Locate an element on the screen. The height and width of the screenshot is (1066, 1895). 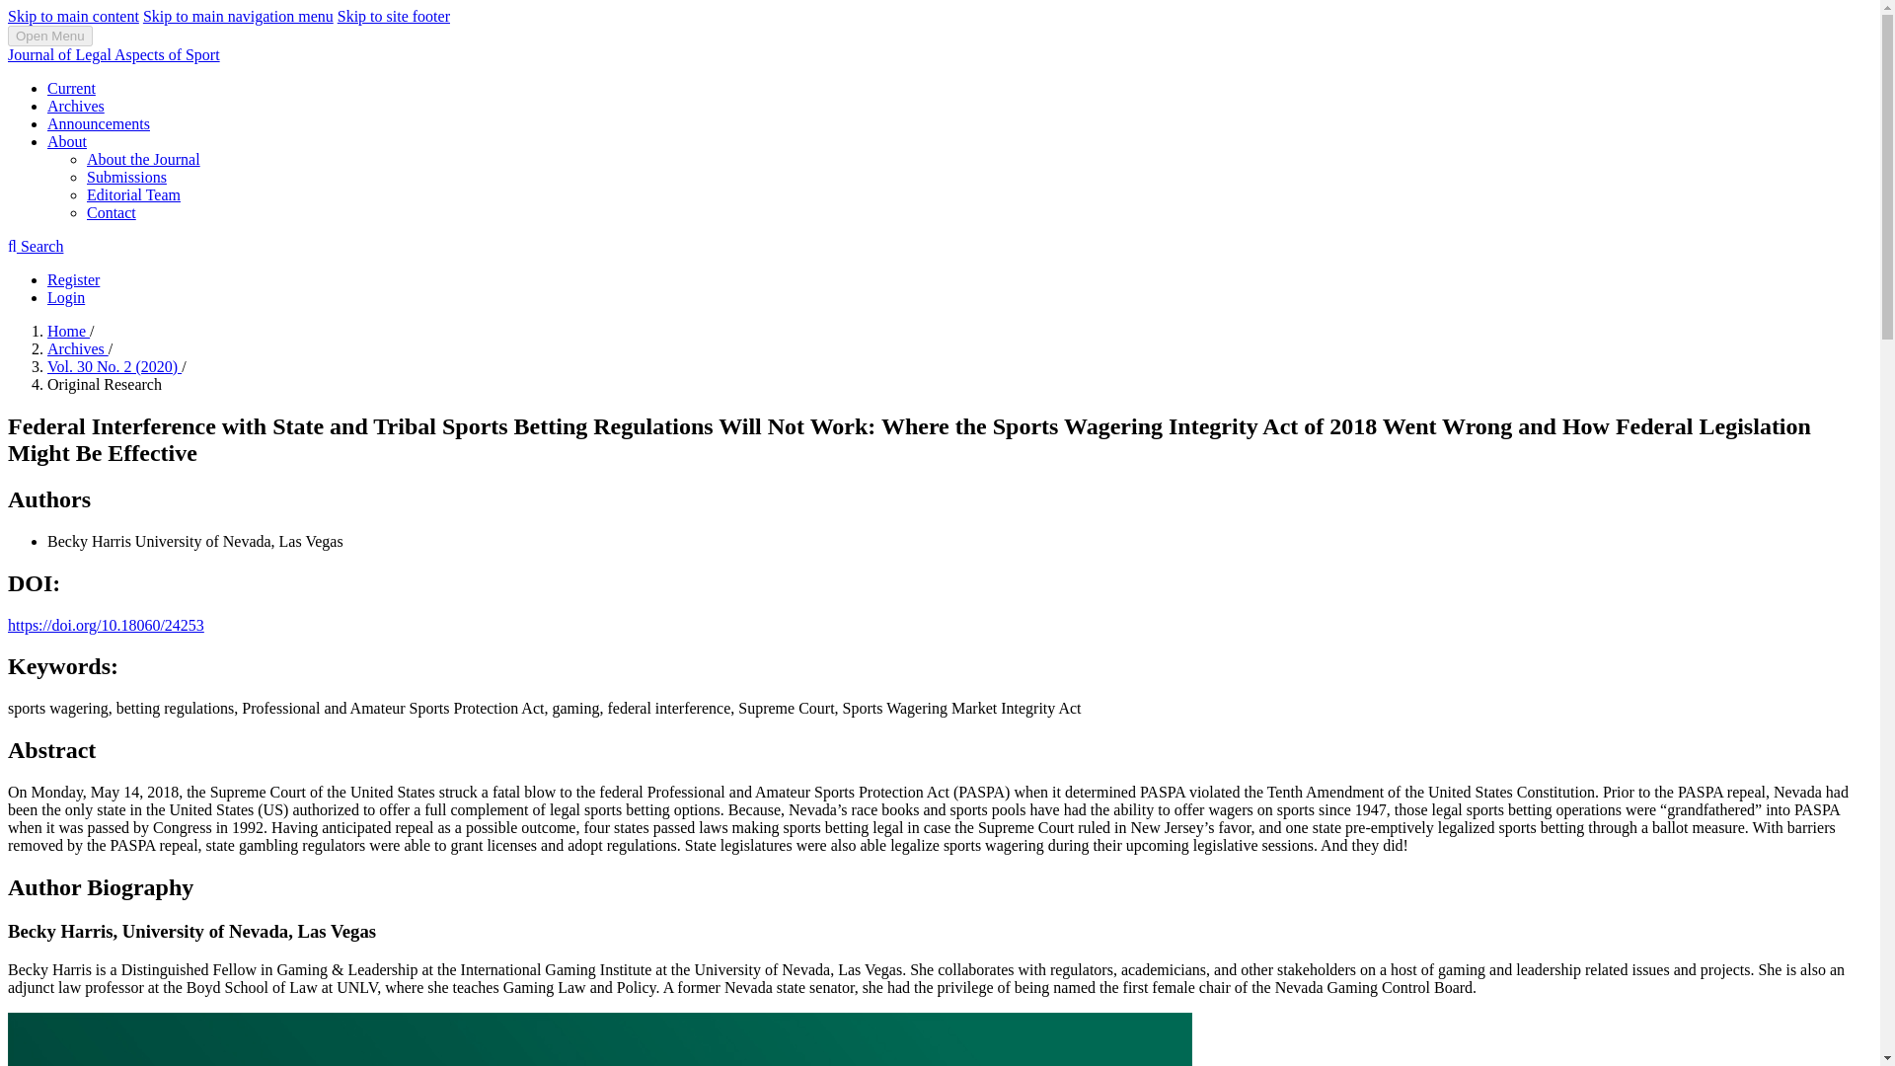
About is located at coordinates (67, 142).